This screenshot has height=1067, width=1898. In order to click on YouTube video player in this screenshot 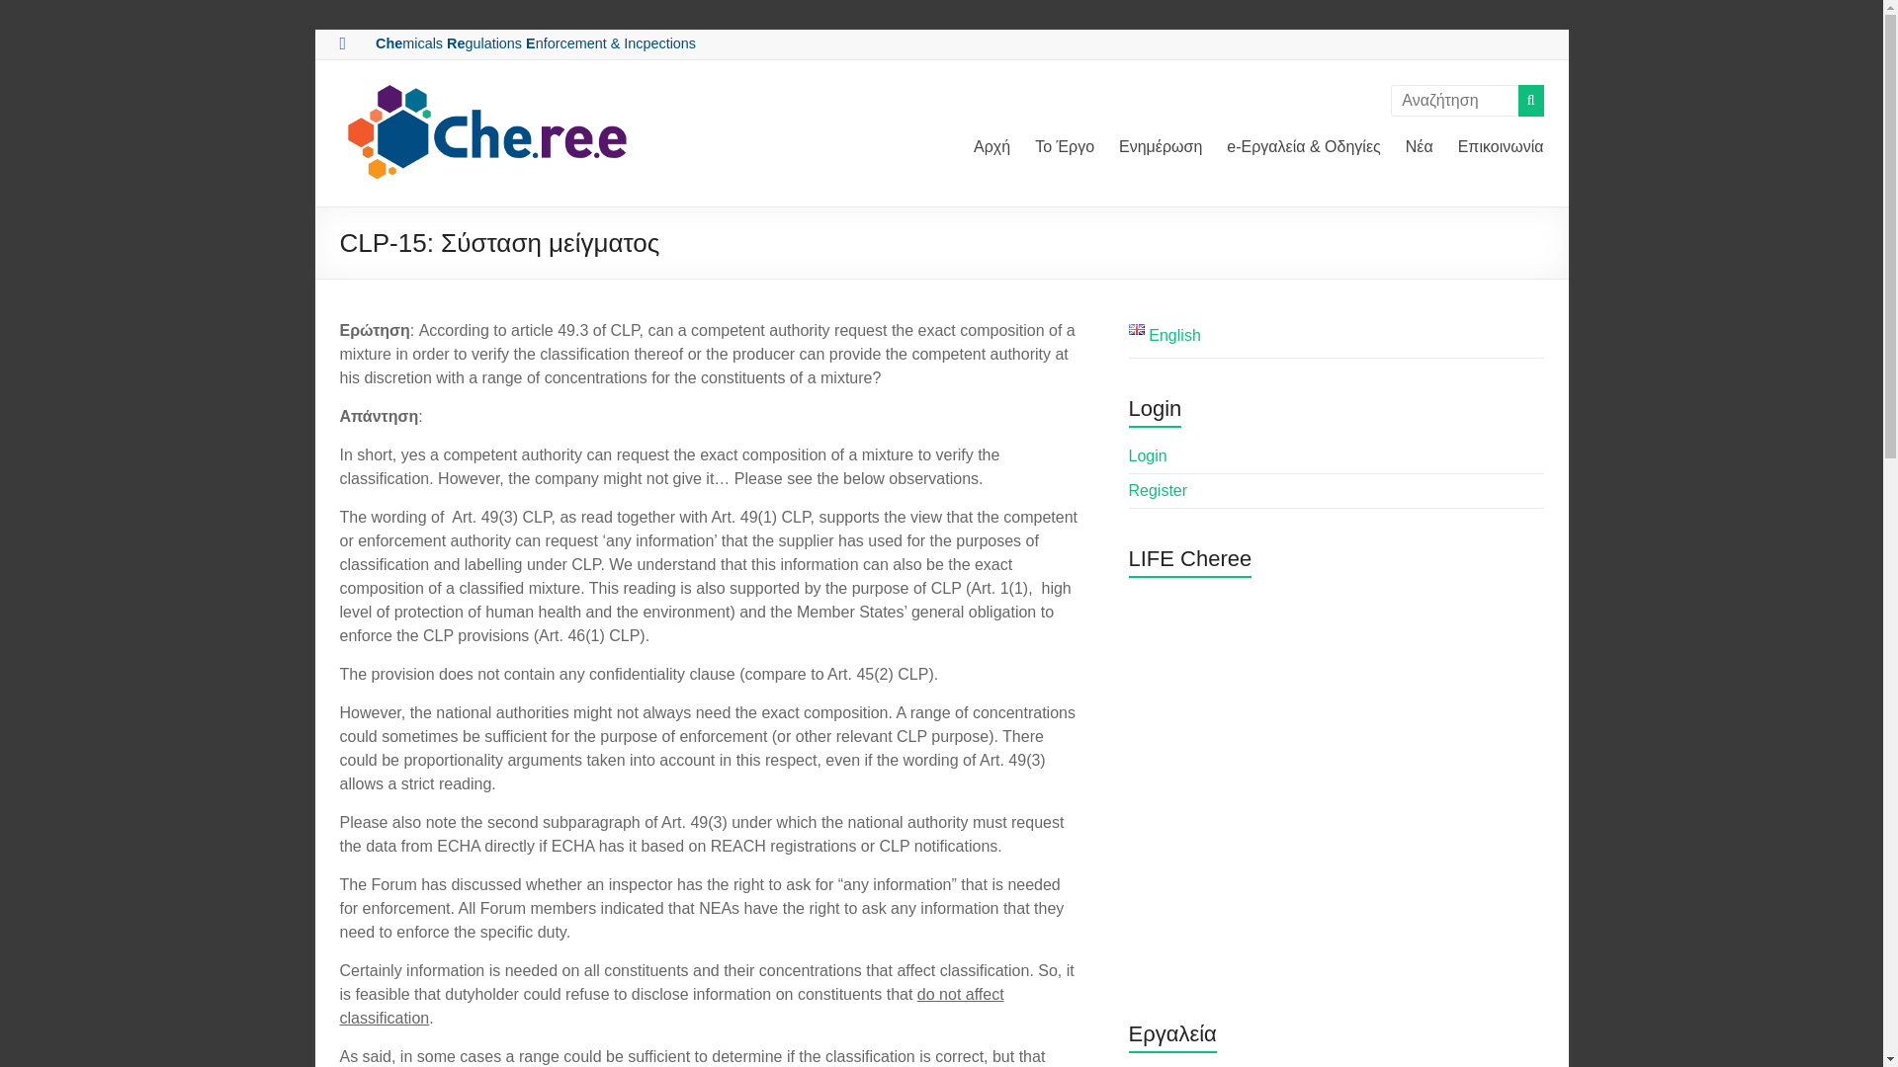, I will do `click(1337, 784)`.